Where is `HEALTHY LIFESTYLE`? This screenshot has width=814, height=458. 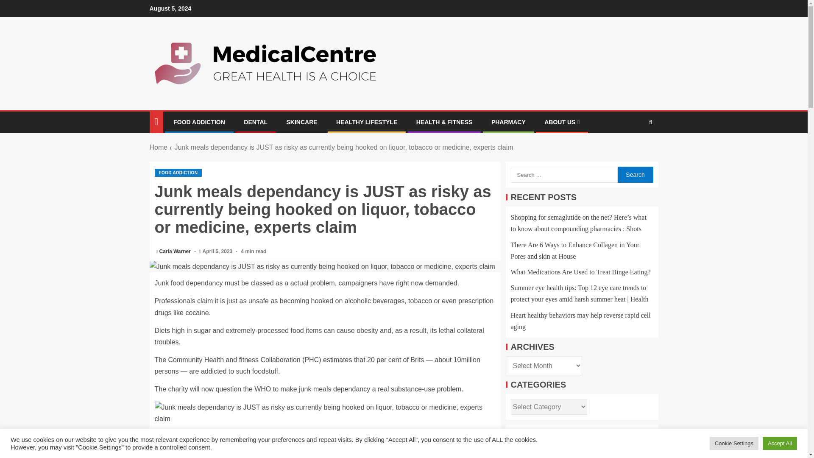 HEALTHY LIFESTYLE is located at coordinates (366, 122).